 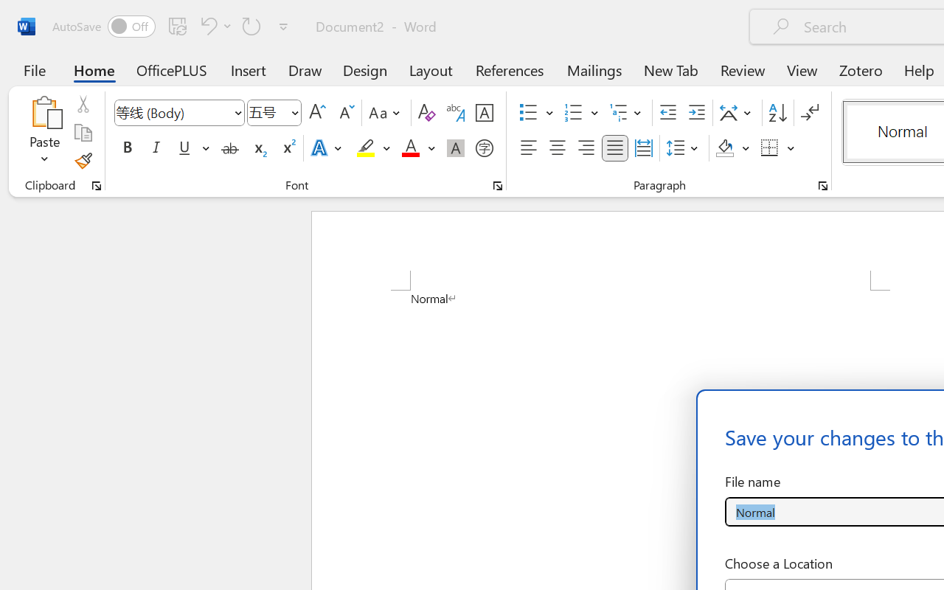 I want to click on Undo Apply Quick Style, so click(x=206, y=26).